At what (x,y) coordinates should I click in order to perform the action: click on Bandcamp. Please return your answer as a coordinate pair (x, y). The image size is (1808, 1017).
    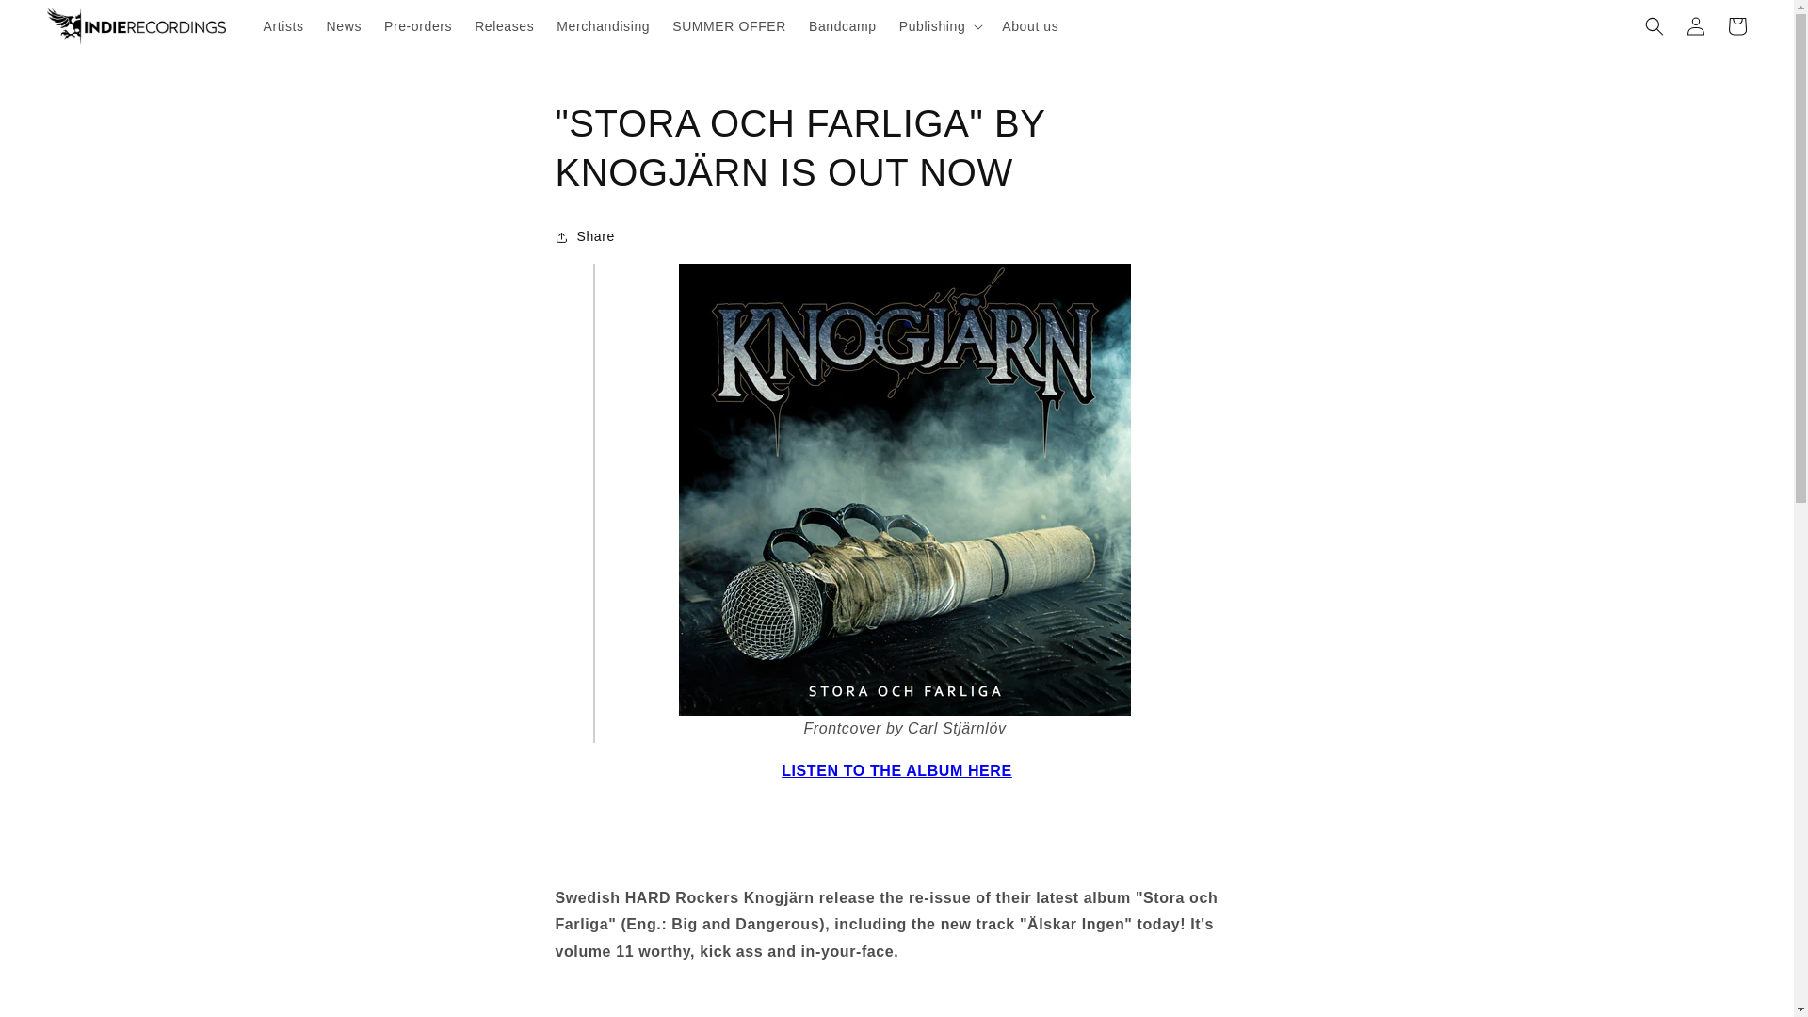
    Looking at the image, I should click on (842, 25).